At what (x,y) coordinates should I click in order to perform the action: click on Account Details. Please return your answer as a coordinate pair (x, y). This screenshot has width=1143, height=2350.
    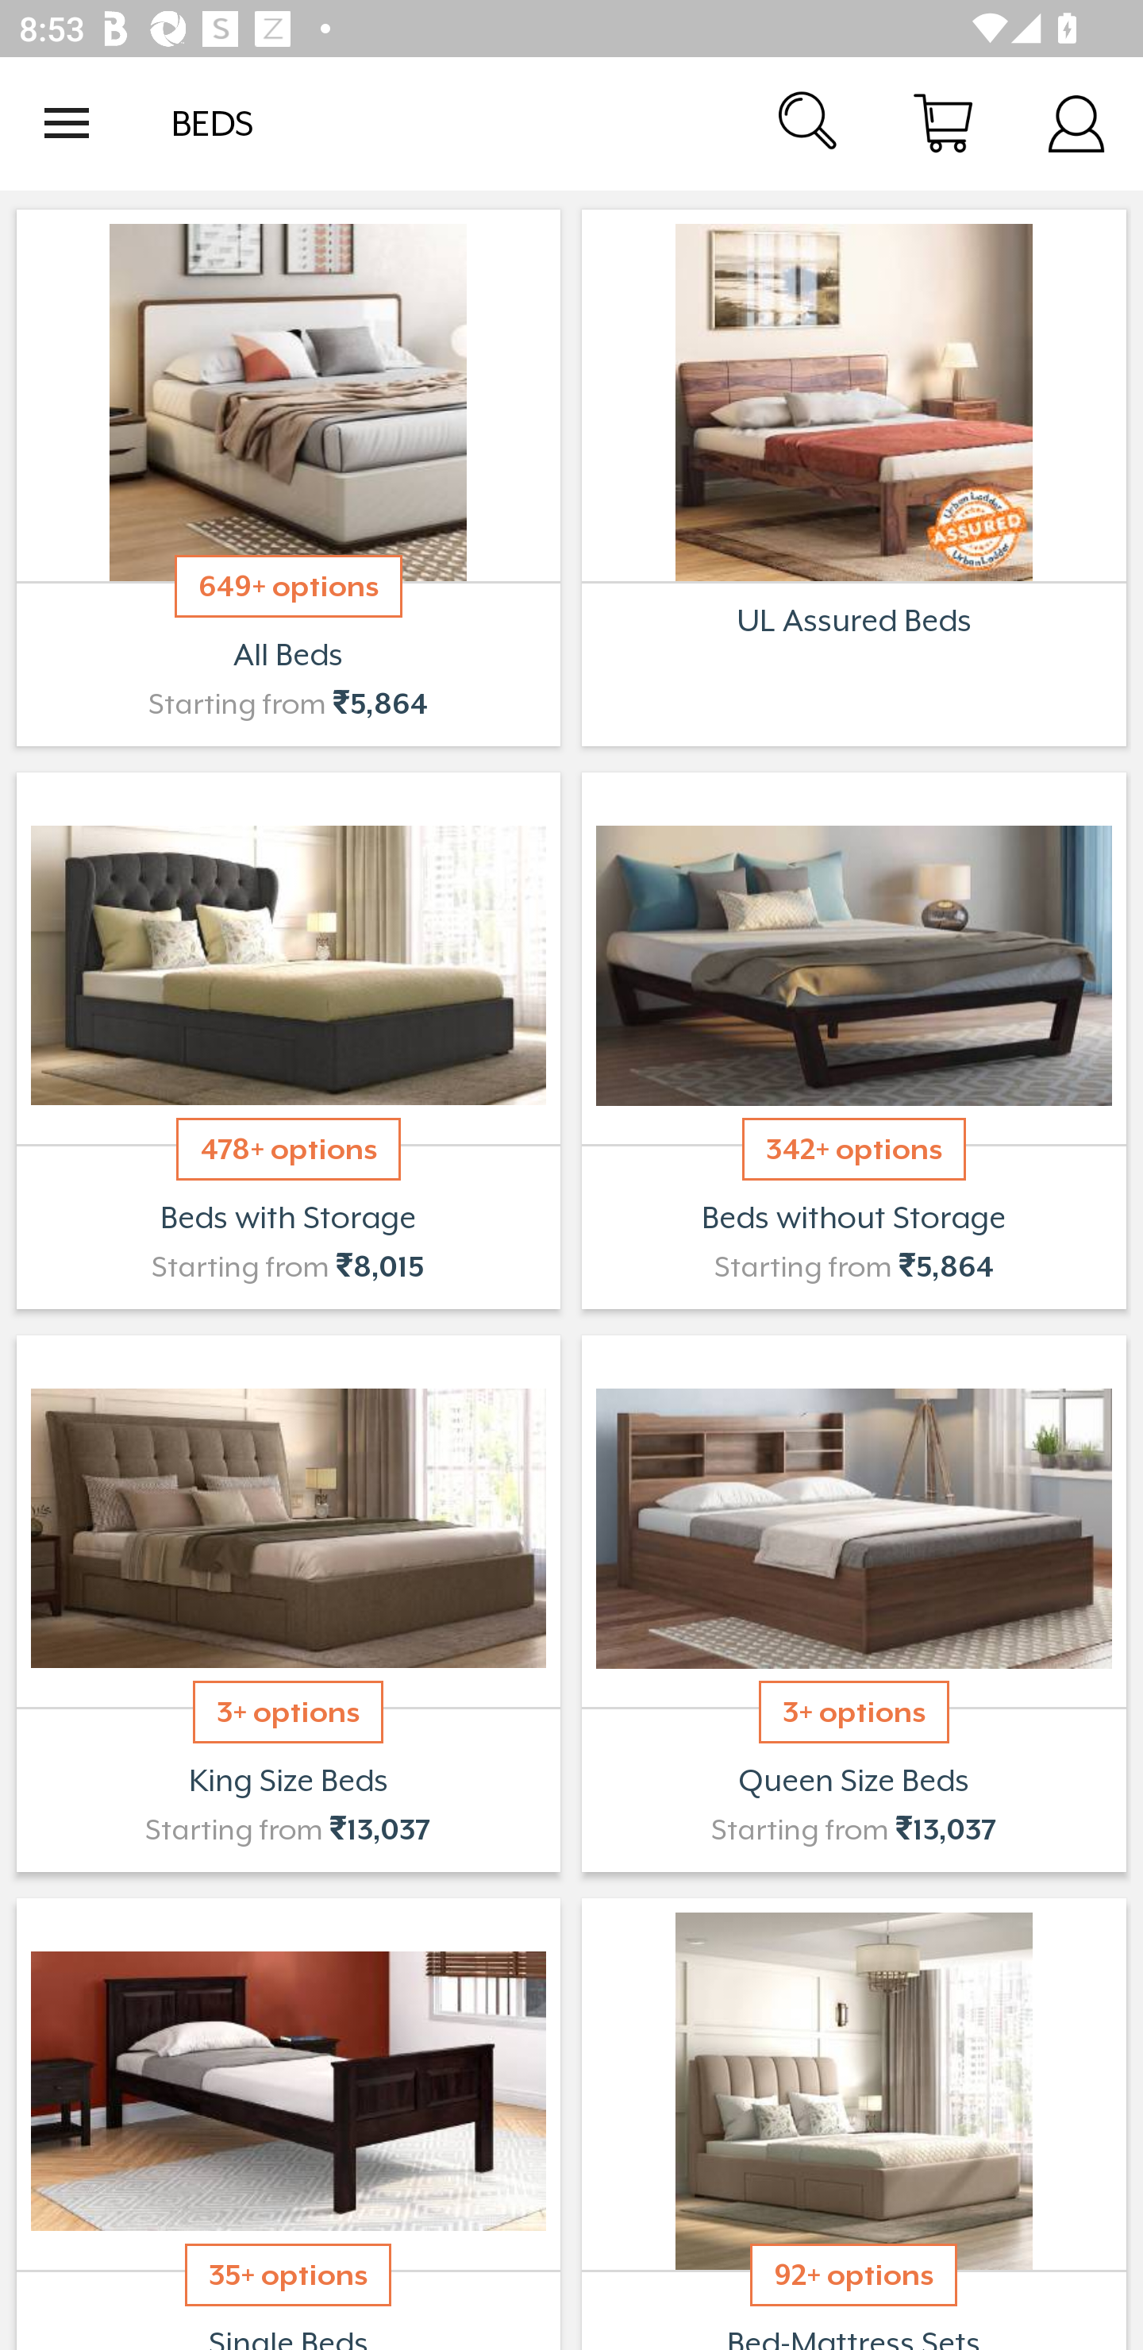
    Looking at the image, I should click on (1076, 122).